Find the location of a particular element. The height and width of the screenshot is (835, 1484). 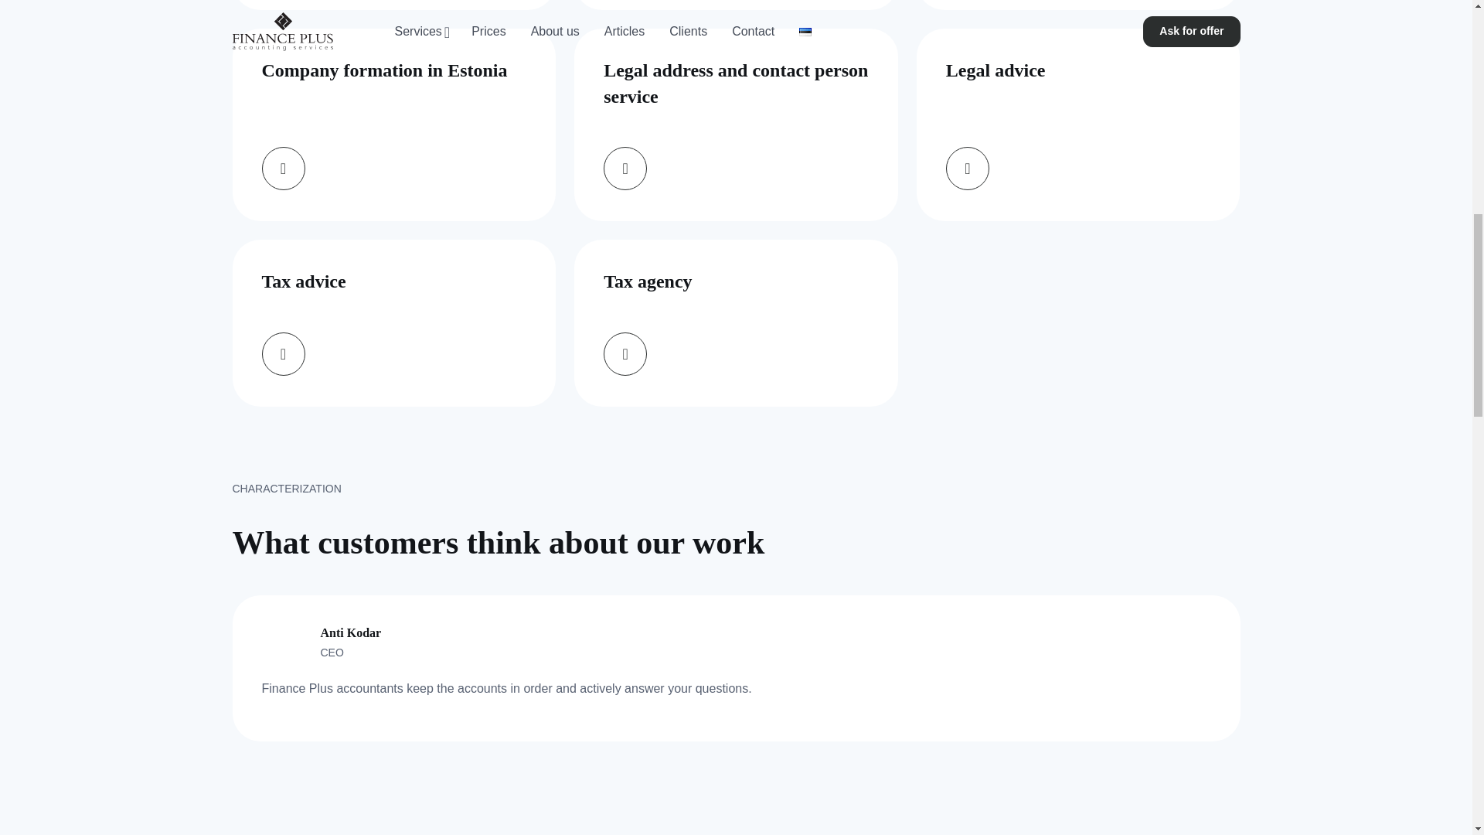

Tax advice is located at coordinates (393, 322).